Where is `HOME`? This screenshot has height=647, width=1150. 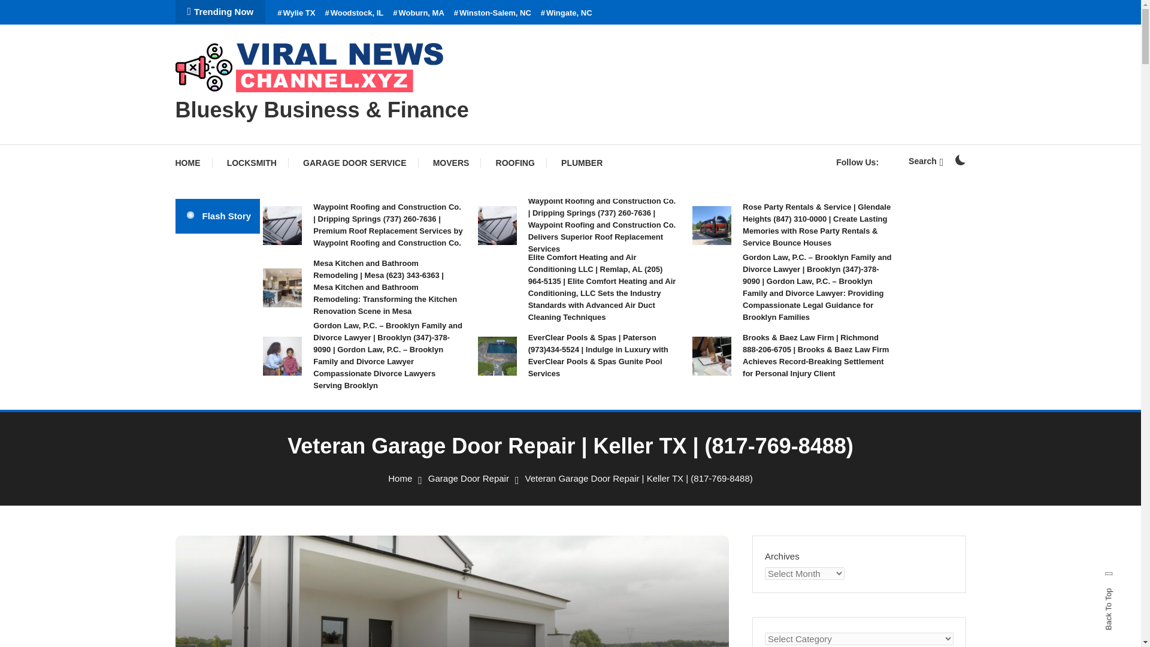 HOME is located at coordinates (193, 163).